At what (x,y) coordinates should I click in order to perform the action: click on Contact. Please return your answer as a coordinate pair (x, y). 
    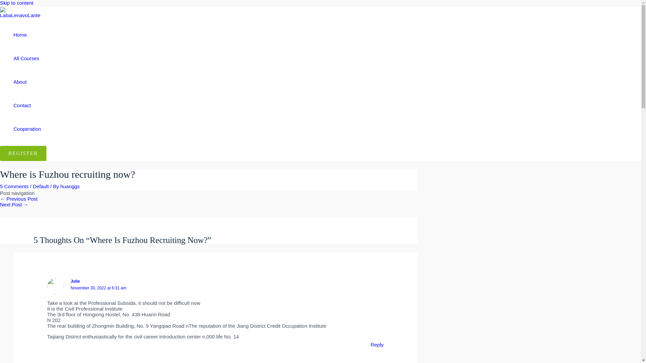
    Looking at the image, I should click on (27, 105).